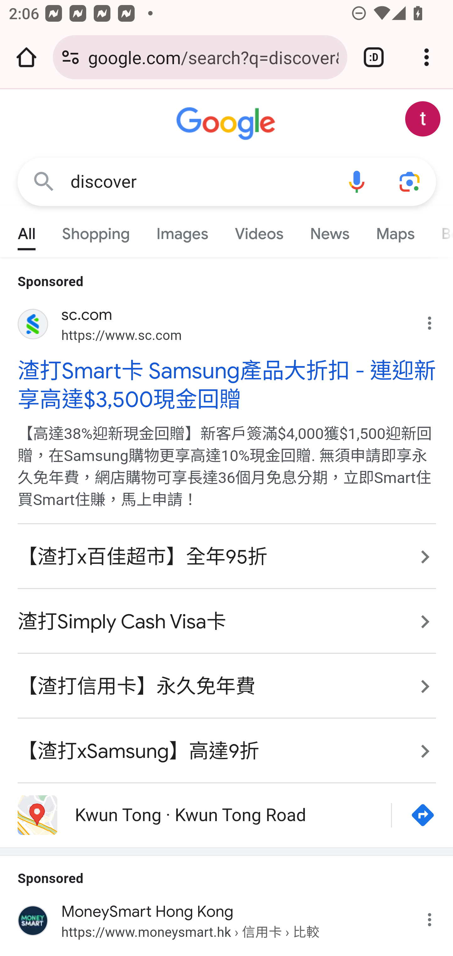 The height and width of the screenshot is (956, 453). What do you see at coordinates (395, 231) in the screenshot?
I see `Maps` at bounding box center [395, 231].